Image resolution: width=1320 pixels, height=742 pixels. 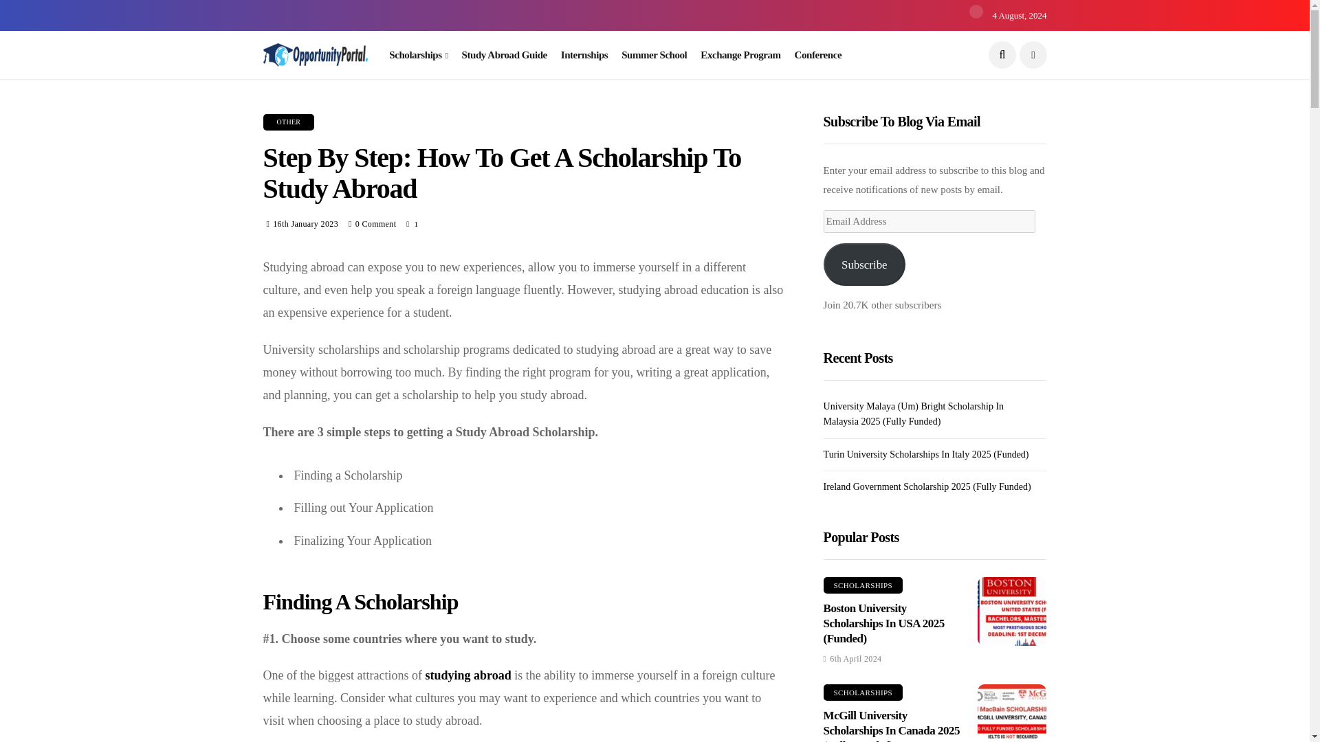 I want to click on Like, so click(x=412, y=224).